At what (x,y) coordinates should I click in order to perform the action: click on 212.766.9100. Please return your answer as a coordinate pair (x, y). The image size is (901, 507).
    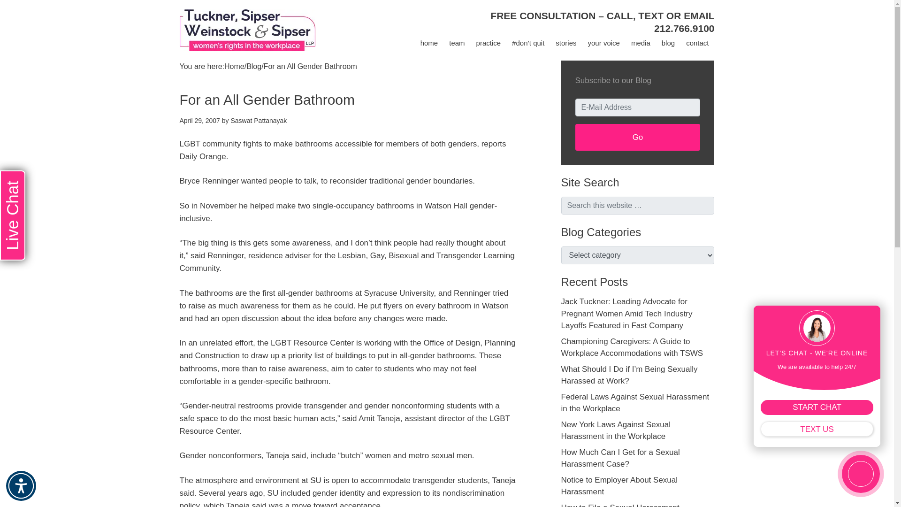
    Looking at the image, I should click on (684, 28).